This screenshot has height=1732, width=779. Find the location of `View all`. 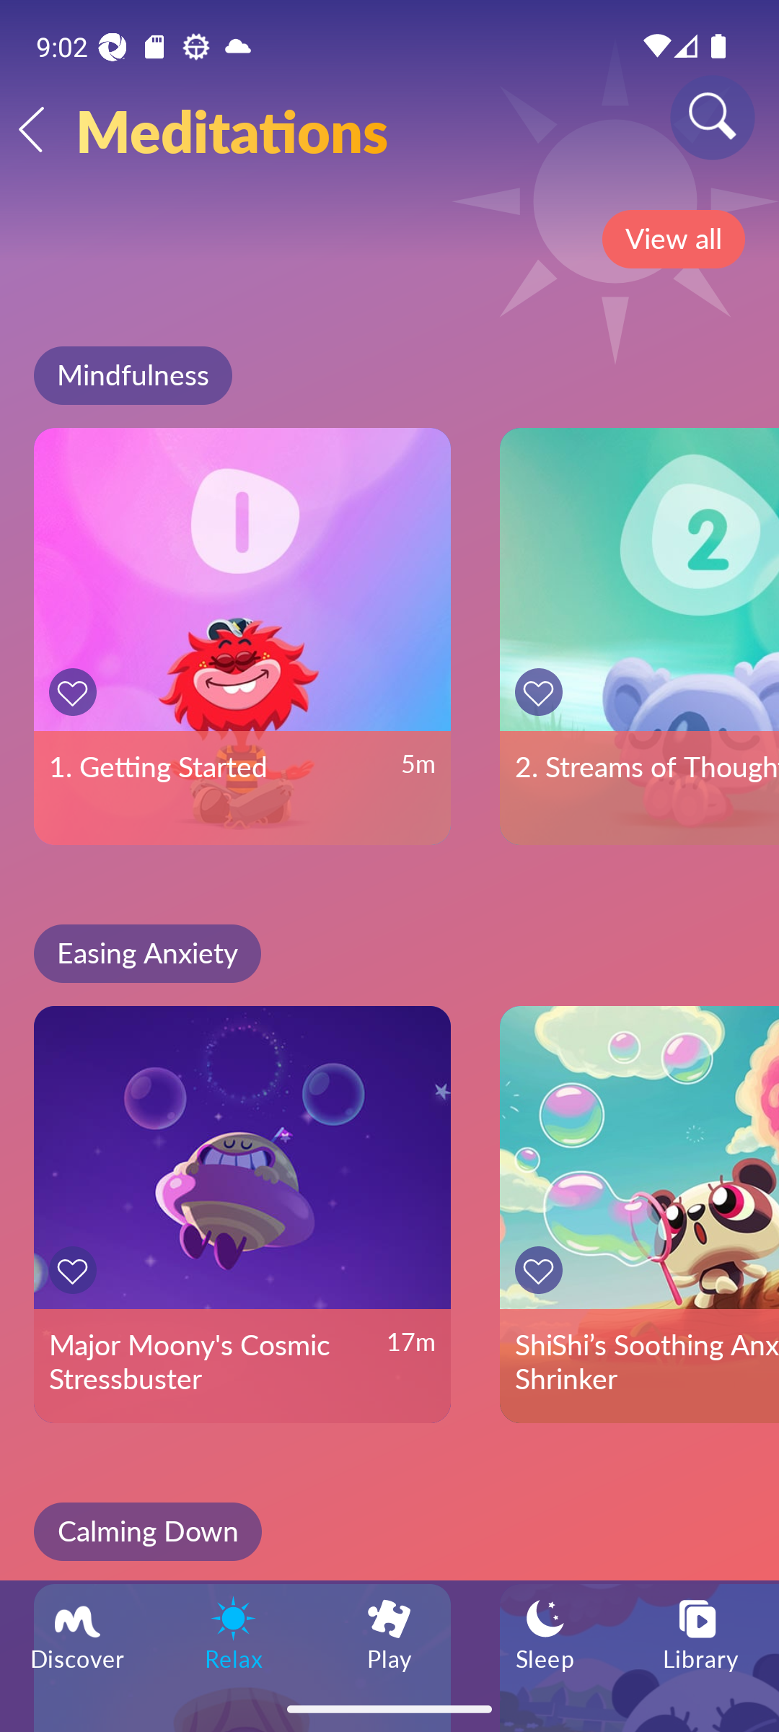

View all is located at coordinates (673, 239).